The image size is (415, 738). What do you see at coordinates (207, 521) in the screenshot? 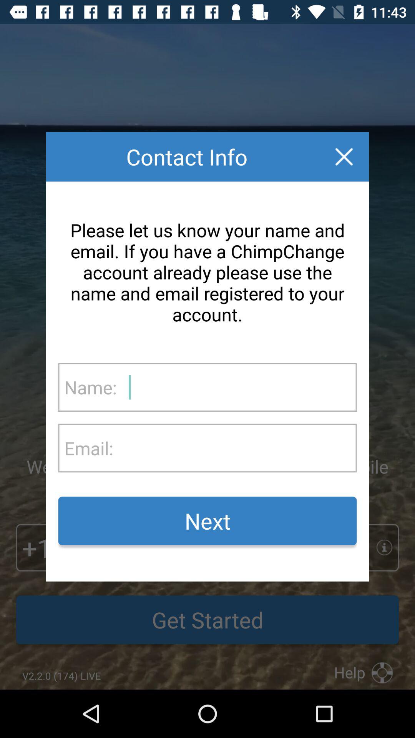
I see `choose next icon` at bounding box center [207, 521].